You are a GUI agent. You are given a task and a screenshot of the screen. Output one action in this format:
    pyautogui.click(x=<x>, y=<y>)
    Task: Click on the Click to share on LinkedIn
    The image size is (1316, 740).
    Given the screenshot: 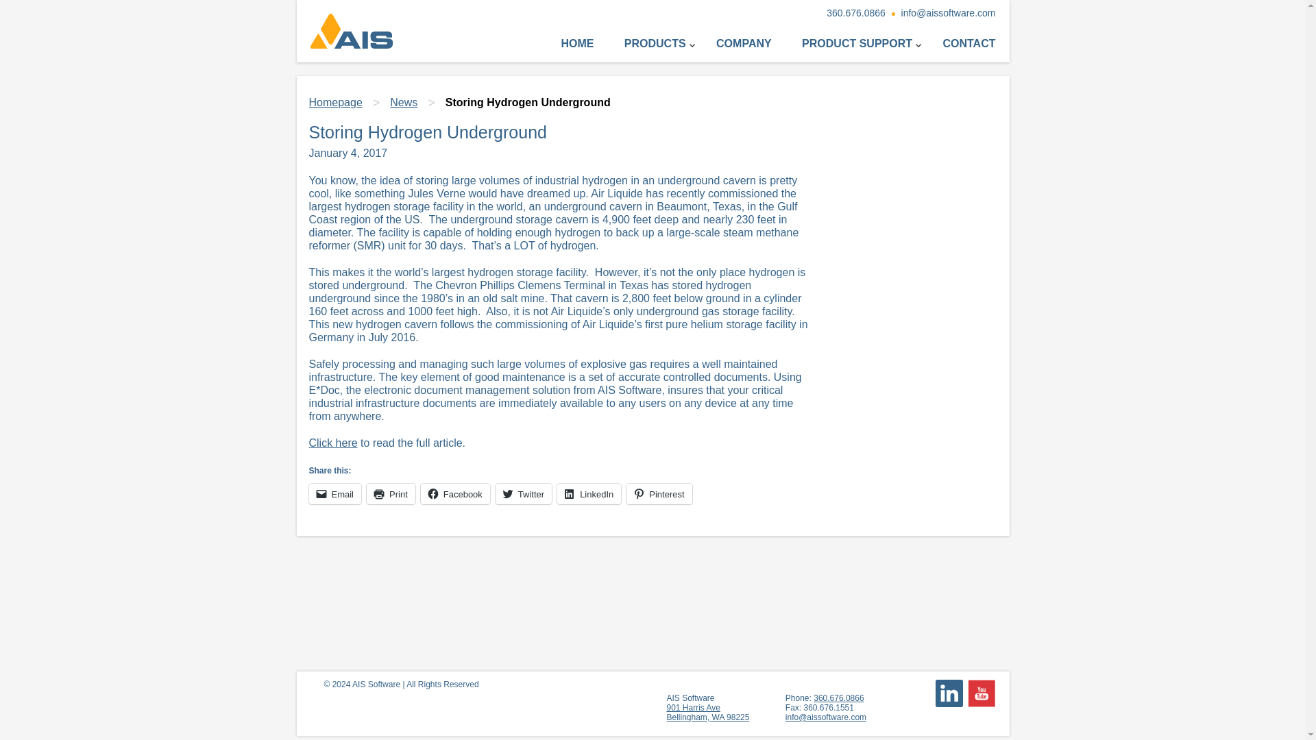 What is the action you would take?
    pyautogui.click(x=589, y=493)
    